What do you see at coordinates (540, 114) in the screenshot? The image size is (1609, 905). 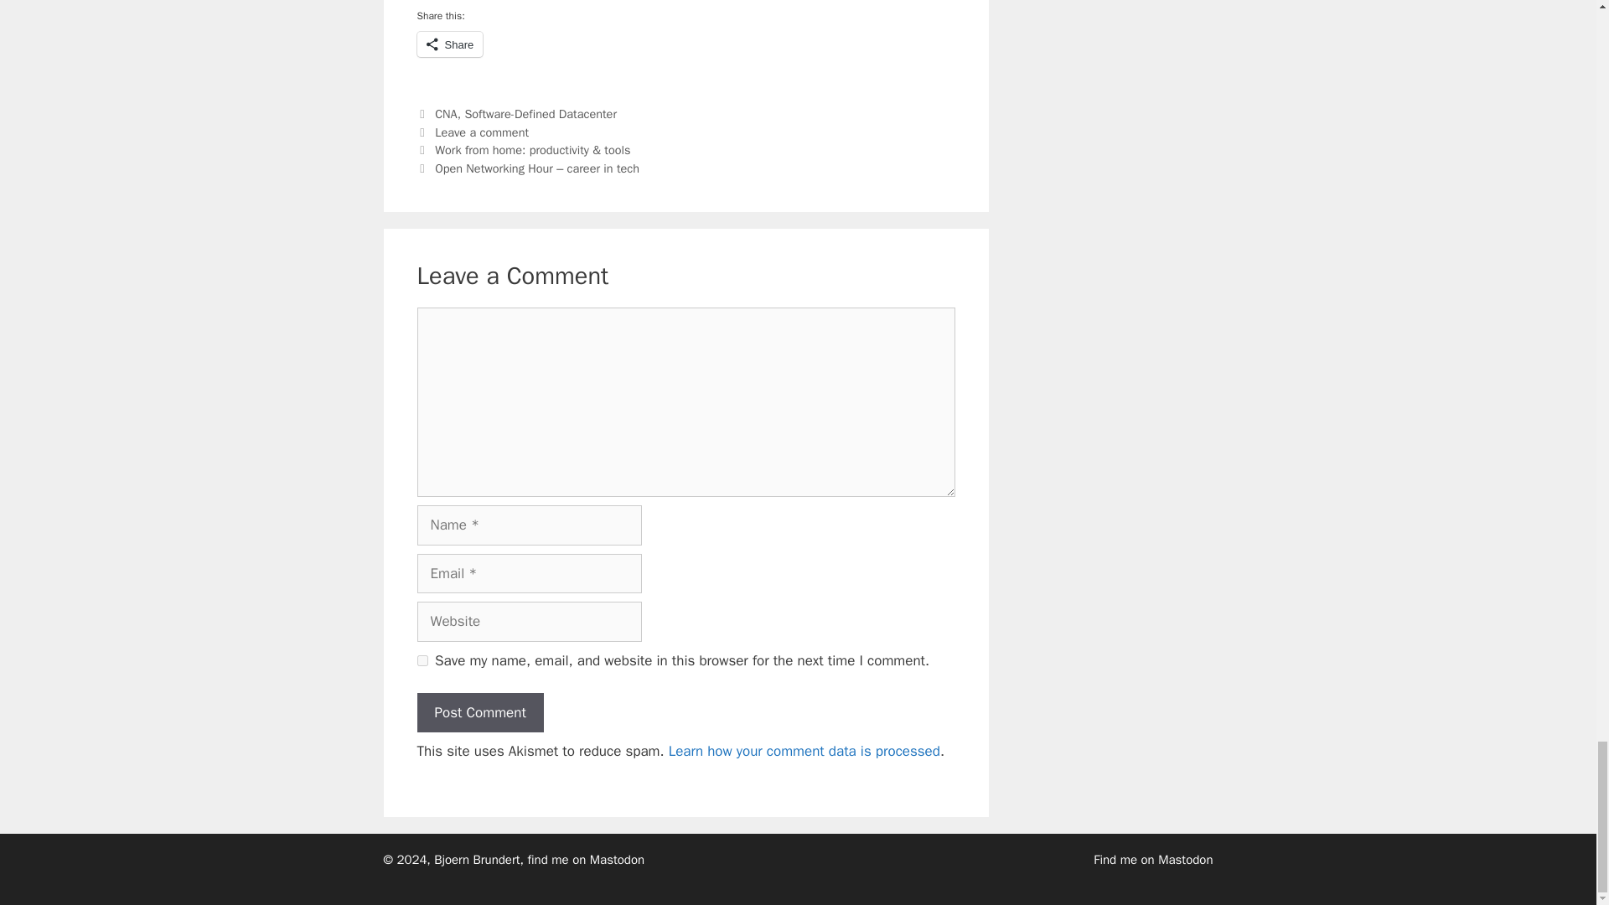 I see `Software-Defined Datacenter` at bounding box center [540, 114].